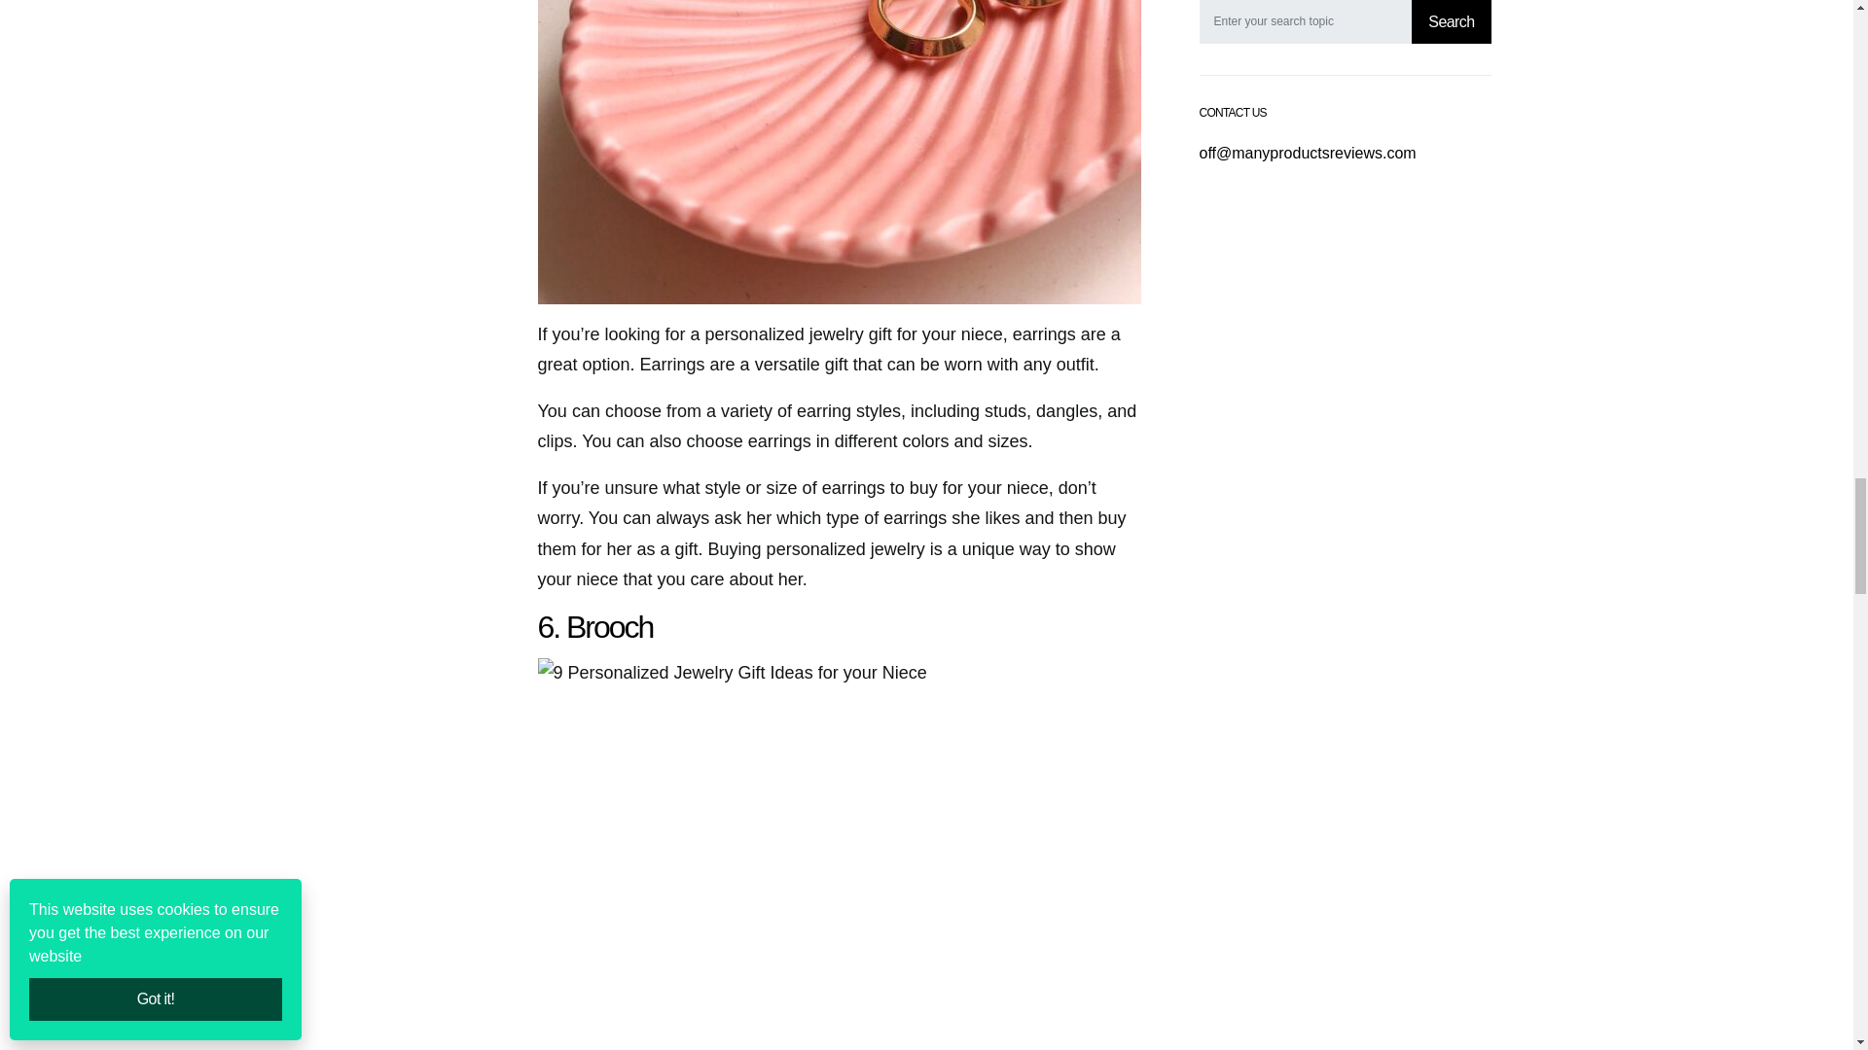  Describe the element at coordinates (839, 152) in the screenshot. I see `9 Personalized Jewelry Gift Ideas for your Niece` at that location.